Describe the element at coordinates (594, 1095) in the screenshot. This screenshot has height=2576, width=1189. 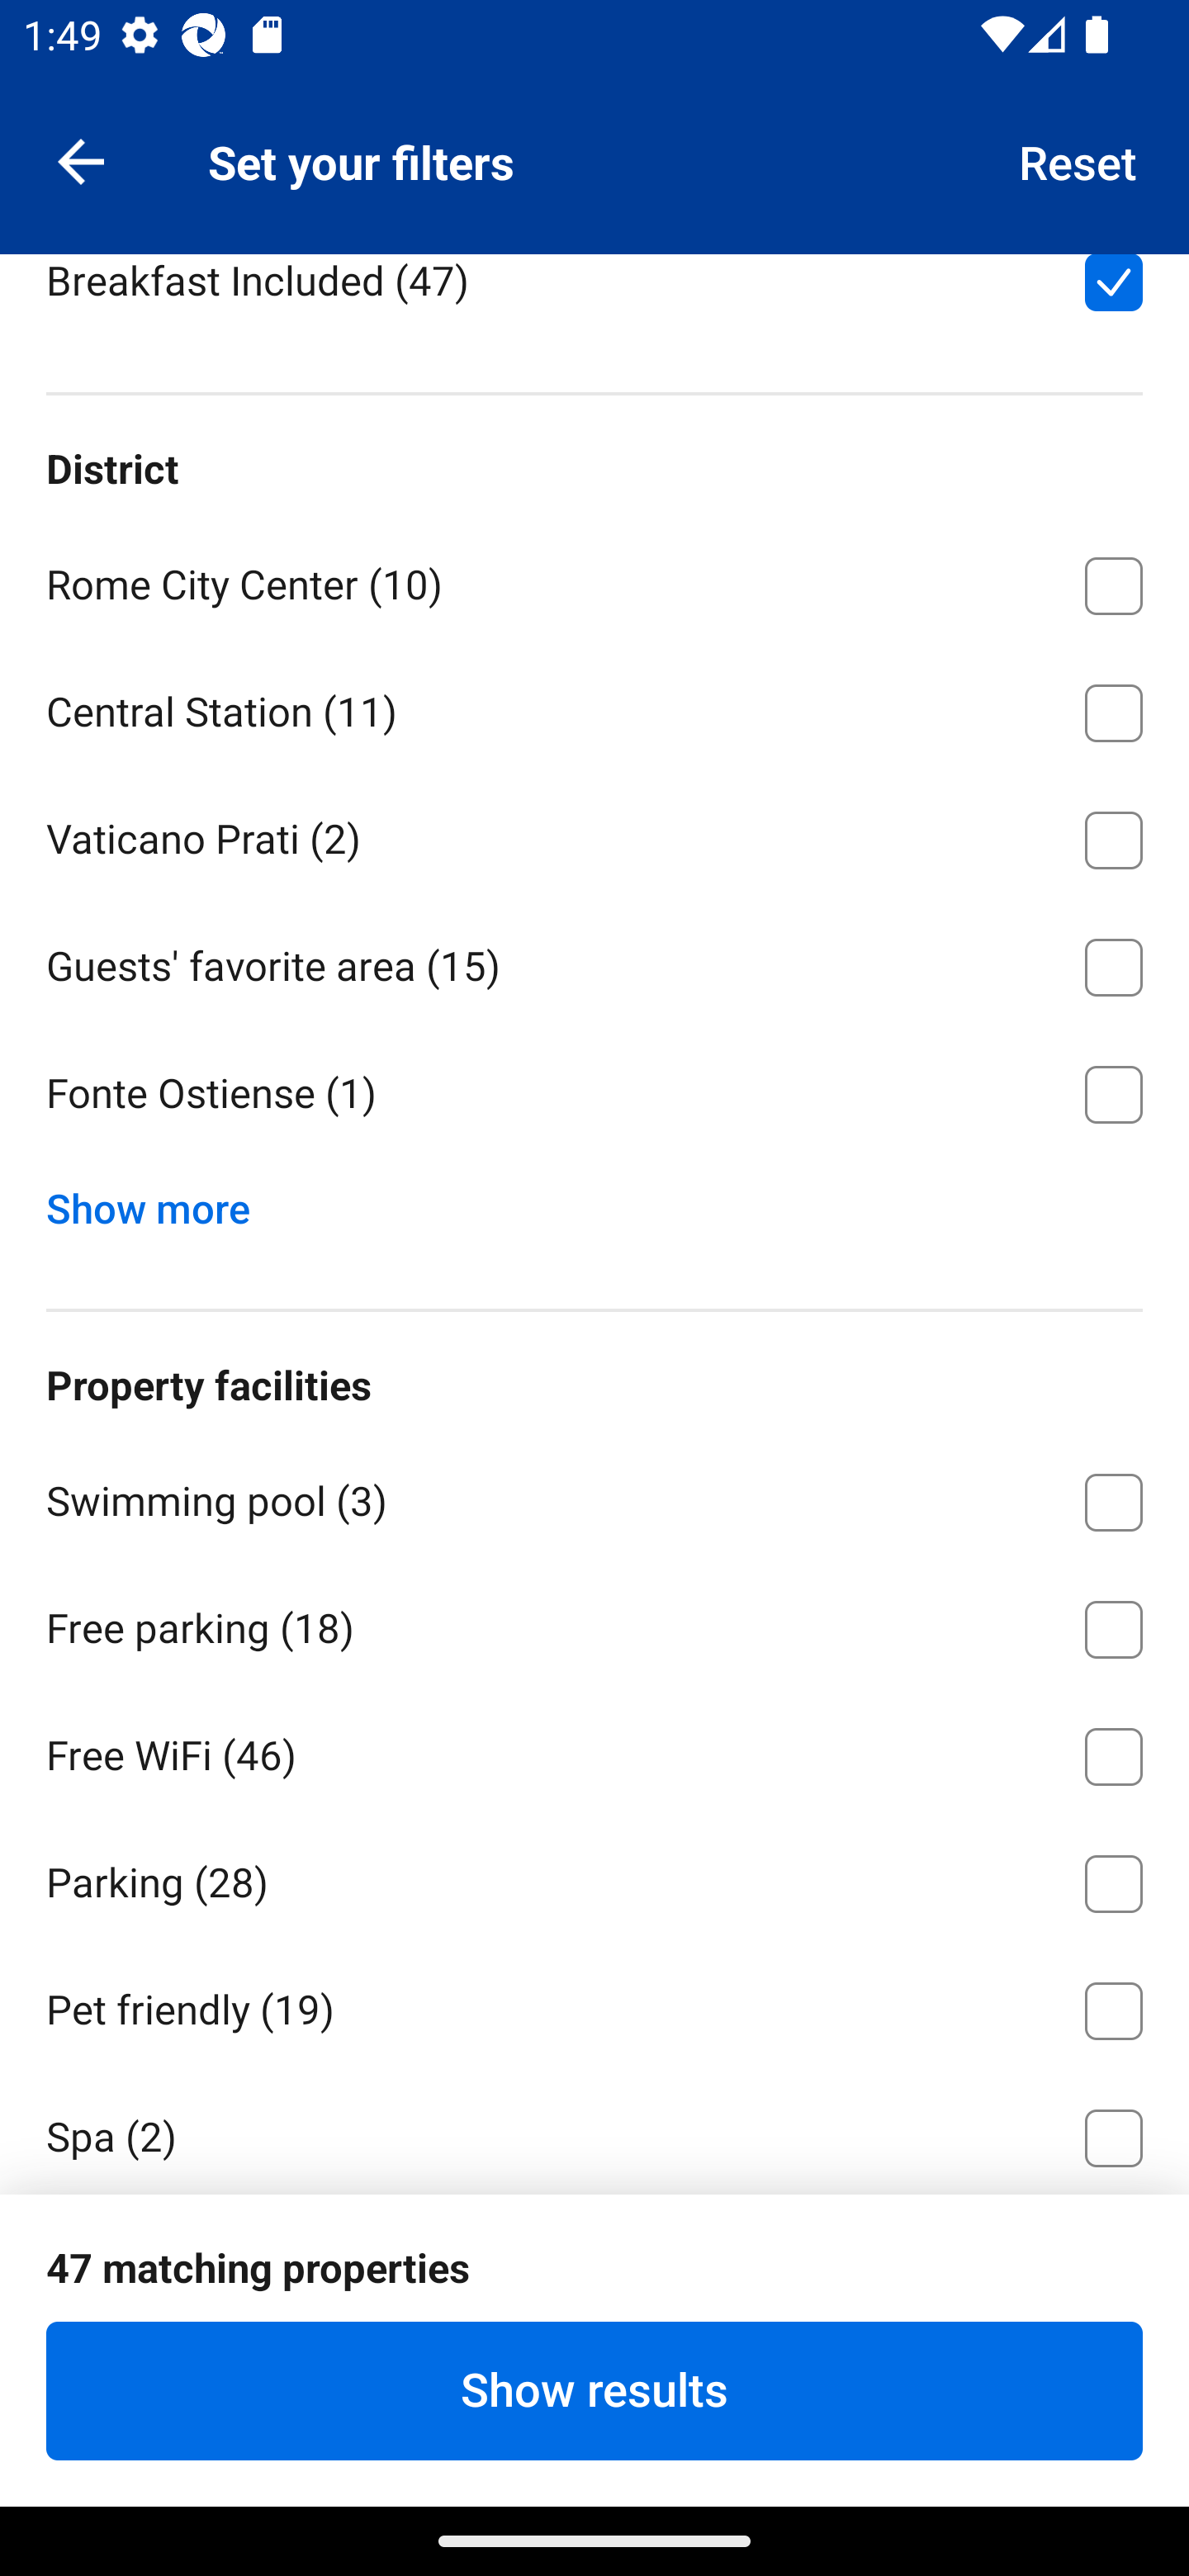
I see `Fonte Ostiense ⁦(1)` at that location.